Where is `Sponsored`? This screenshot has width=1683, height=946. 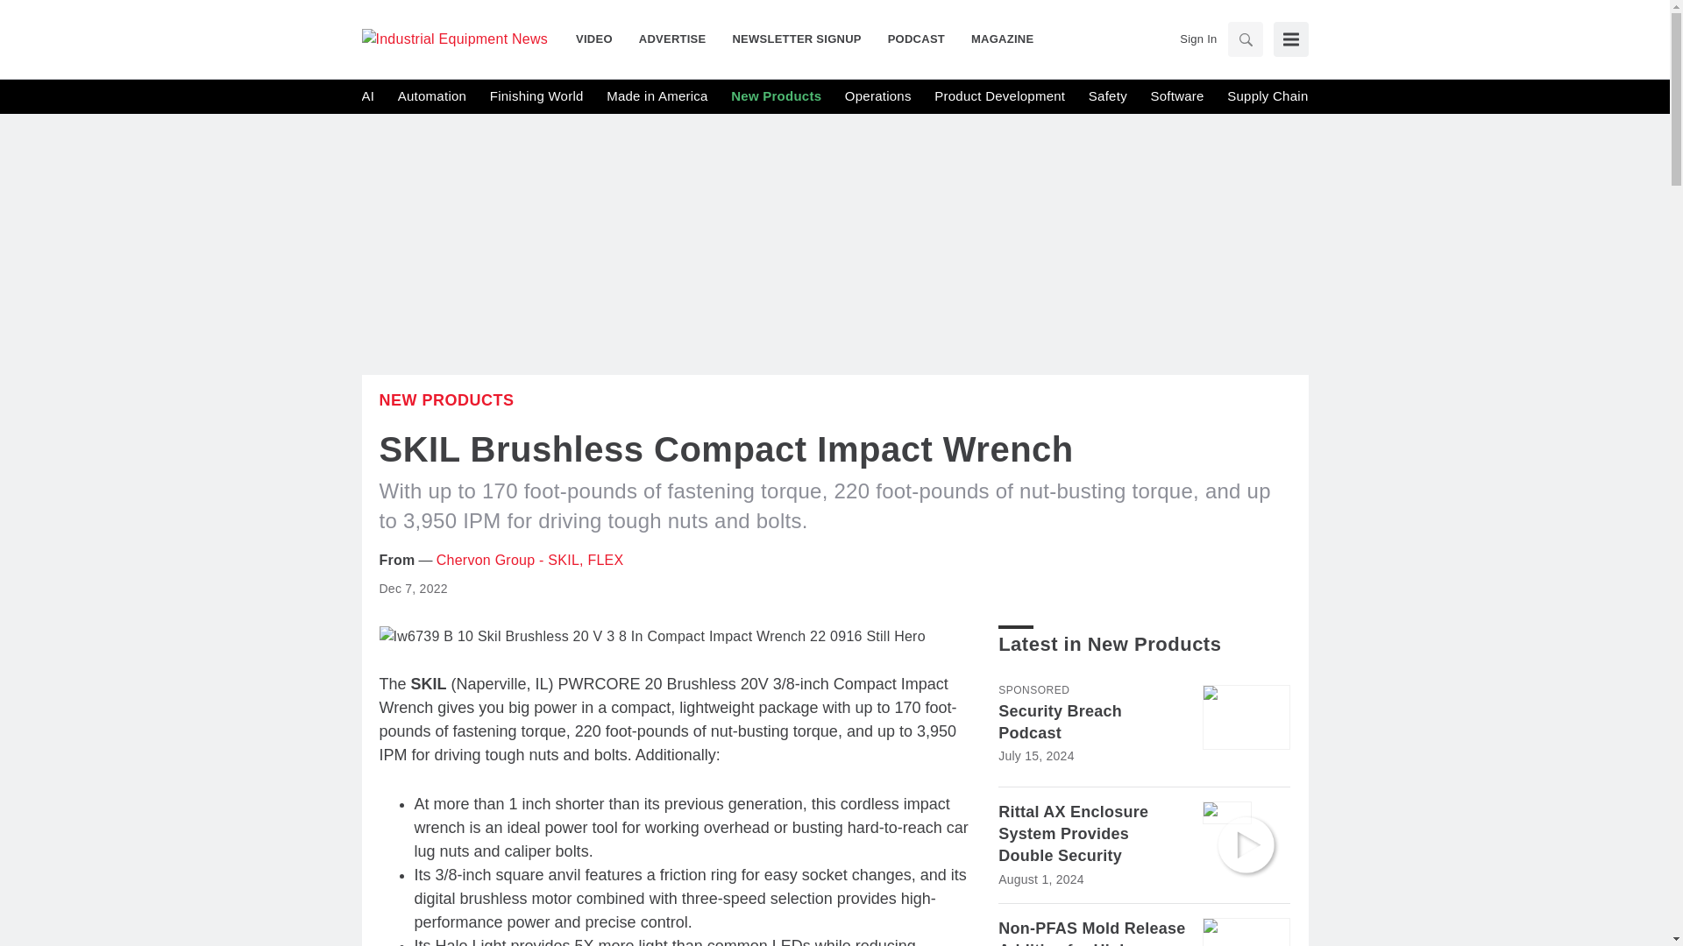
Sponsored is located at coordinates (1033, 689).